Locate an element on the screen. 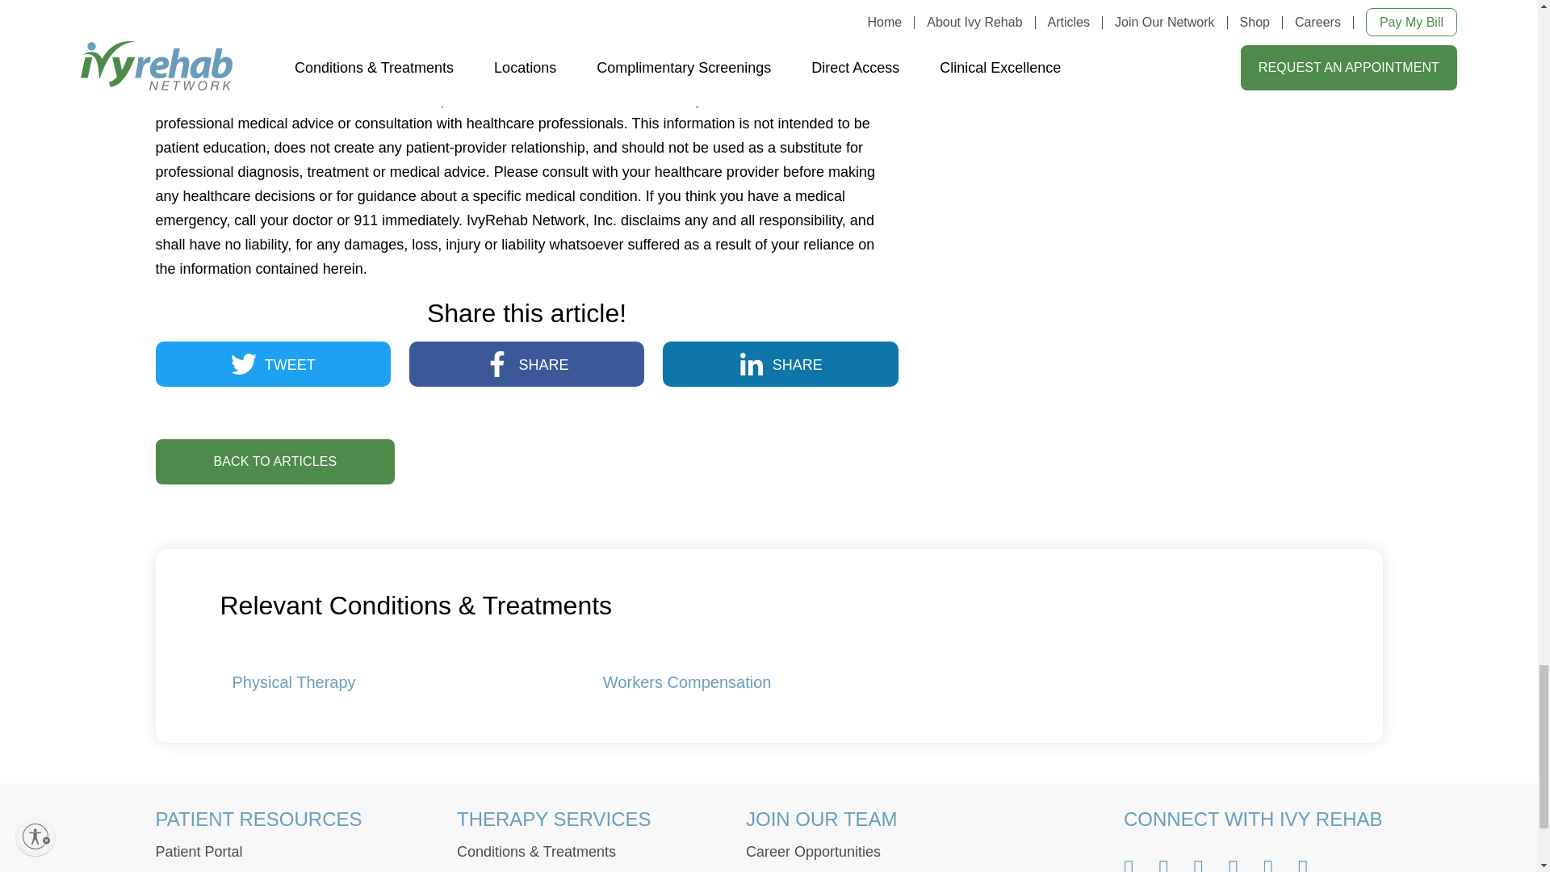  LINKEDIN is located at coordinates (751, 363).